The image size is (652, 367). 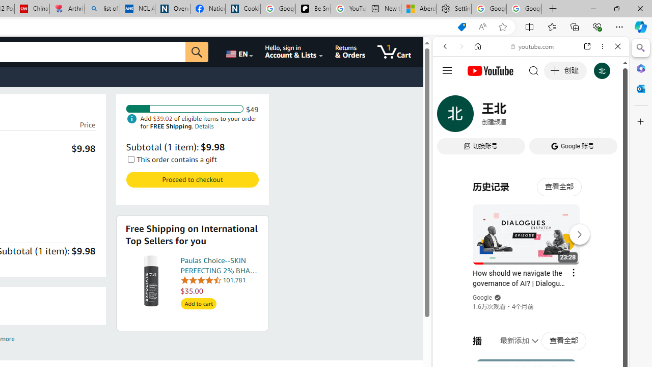 I want to click on Proceed to checkout Check out Amazon Cart , so click(x=192, y=179).